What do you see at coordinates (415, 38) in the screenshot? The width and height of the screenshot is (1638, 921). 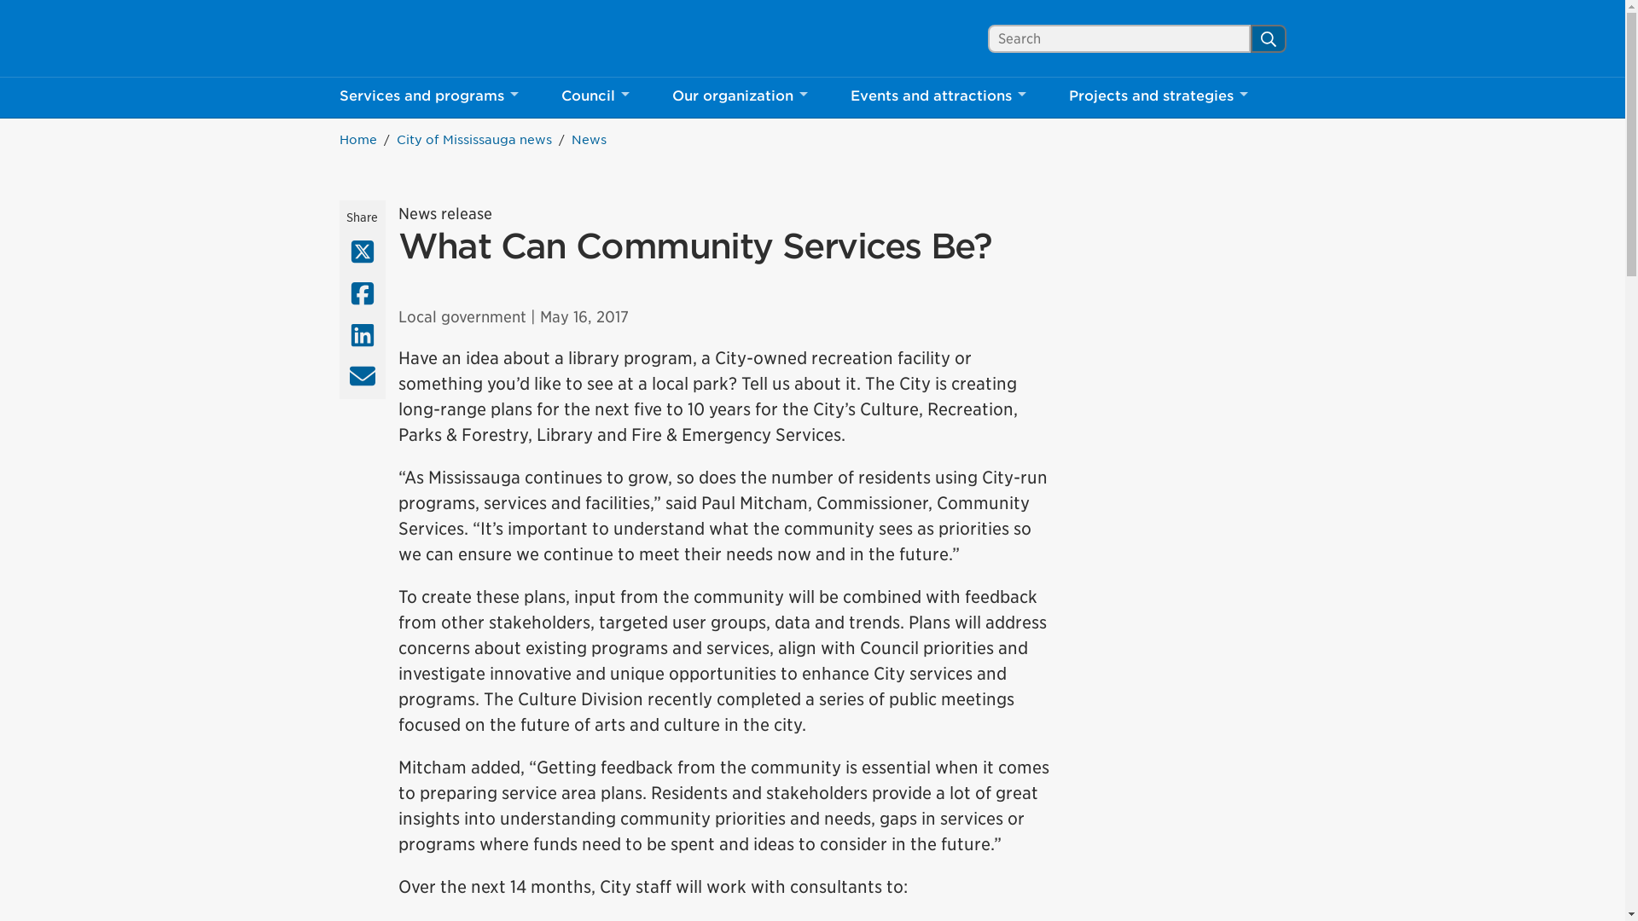 I see `Council` at bounding box center [415, 38].